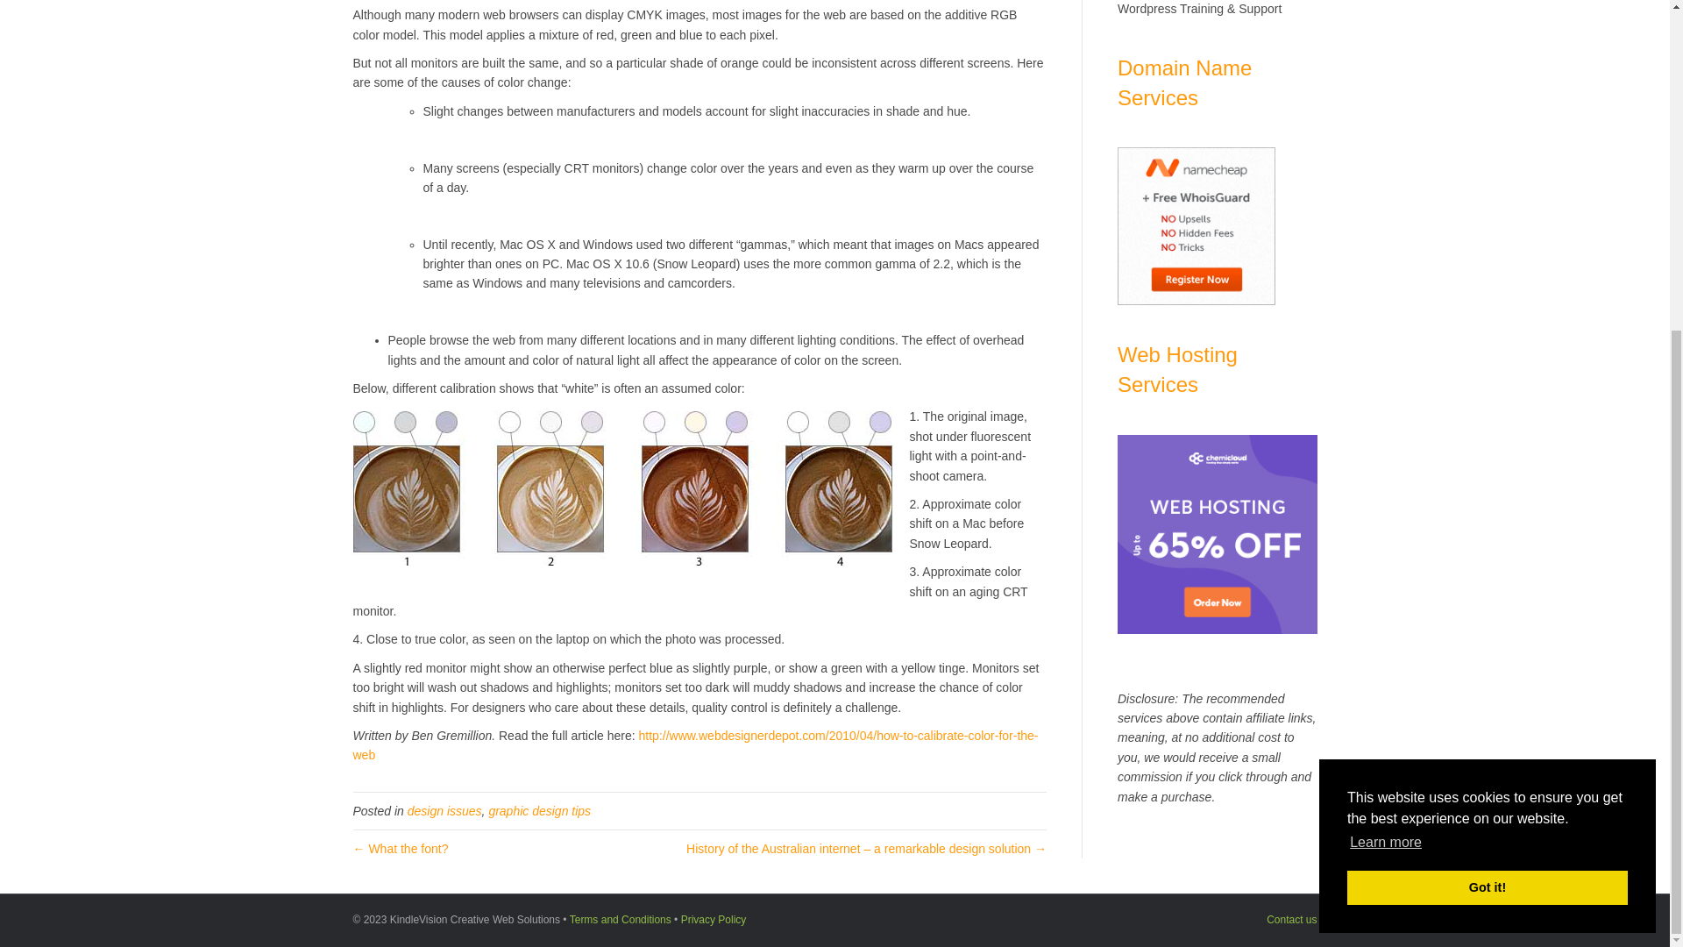  I want to click on Contact us, so click(1291, 920).